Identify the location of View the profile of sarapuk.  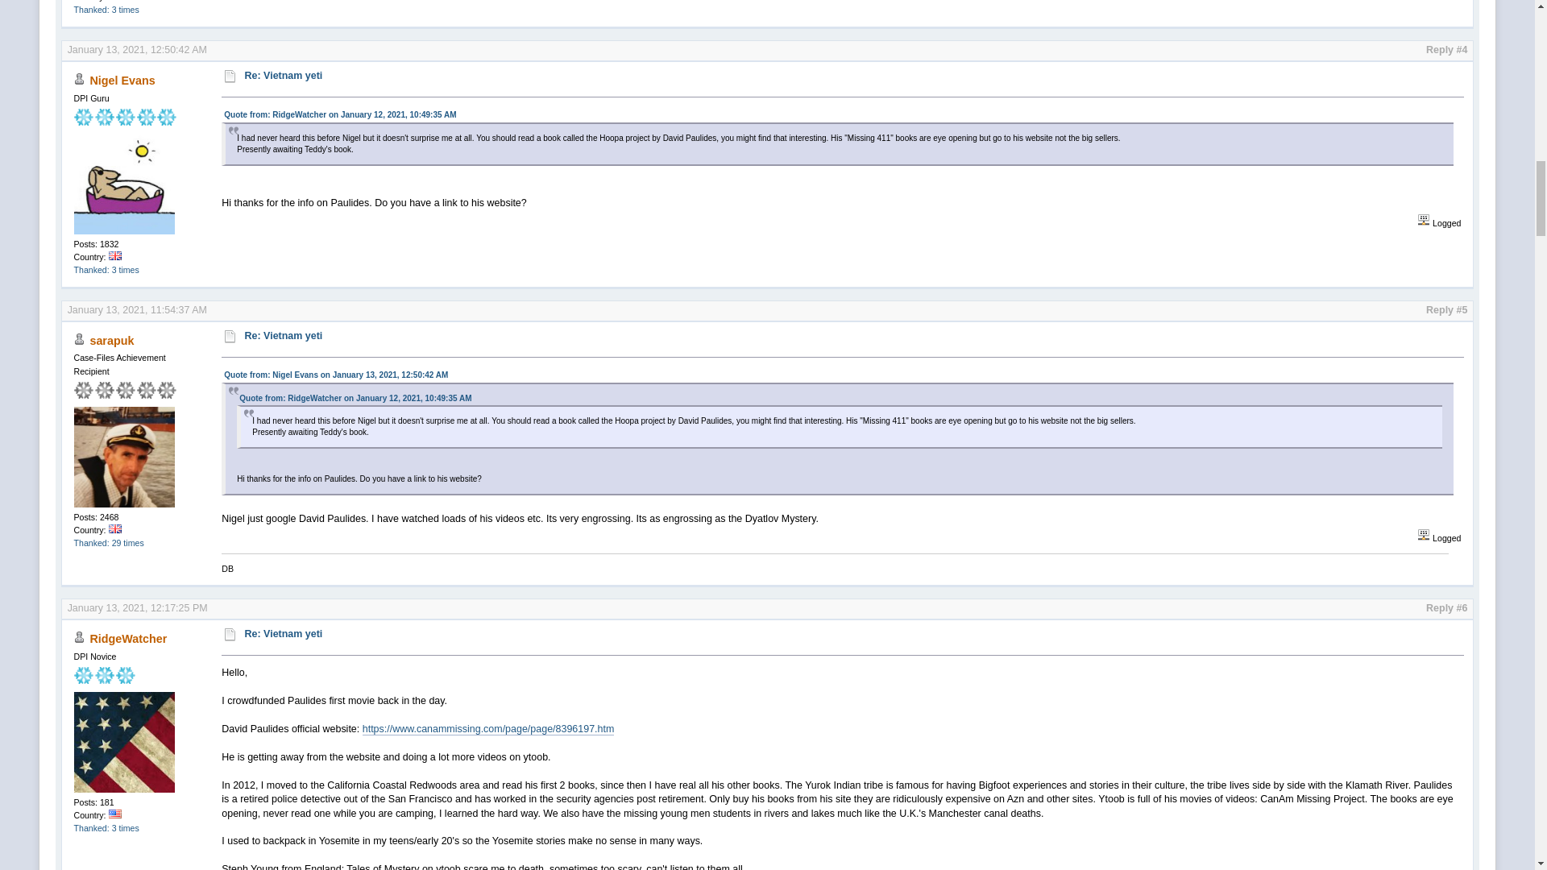
(111, 339).